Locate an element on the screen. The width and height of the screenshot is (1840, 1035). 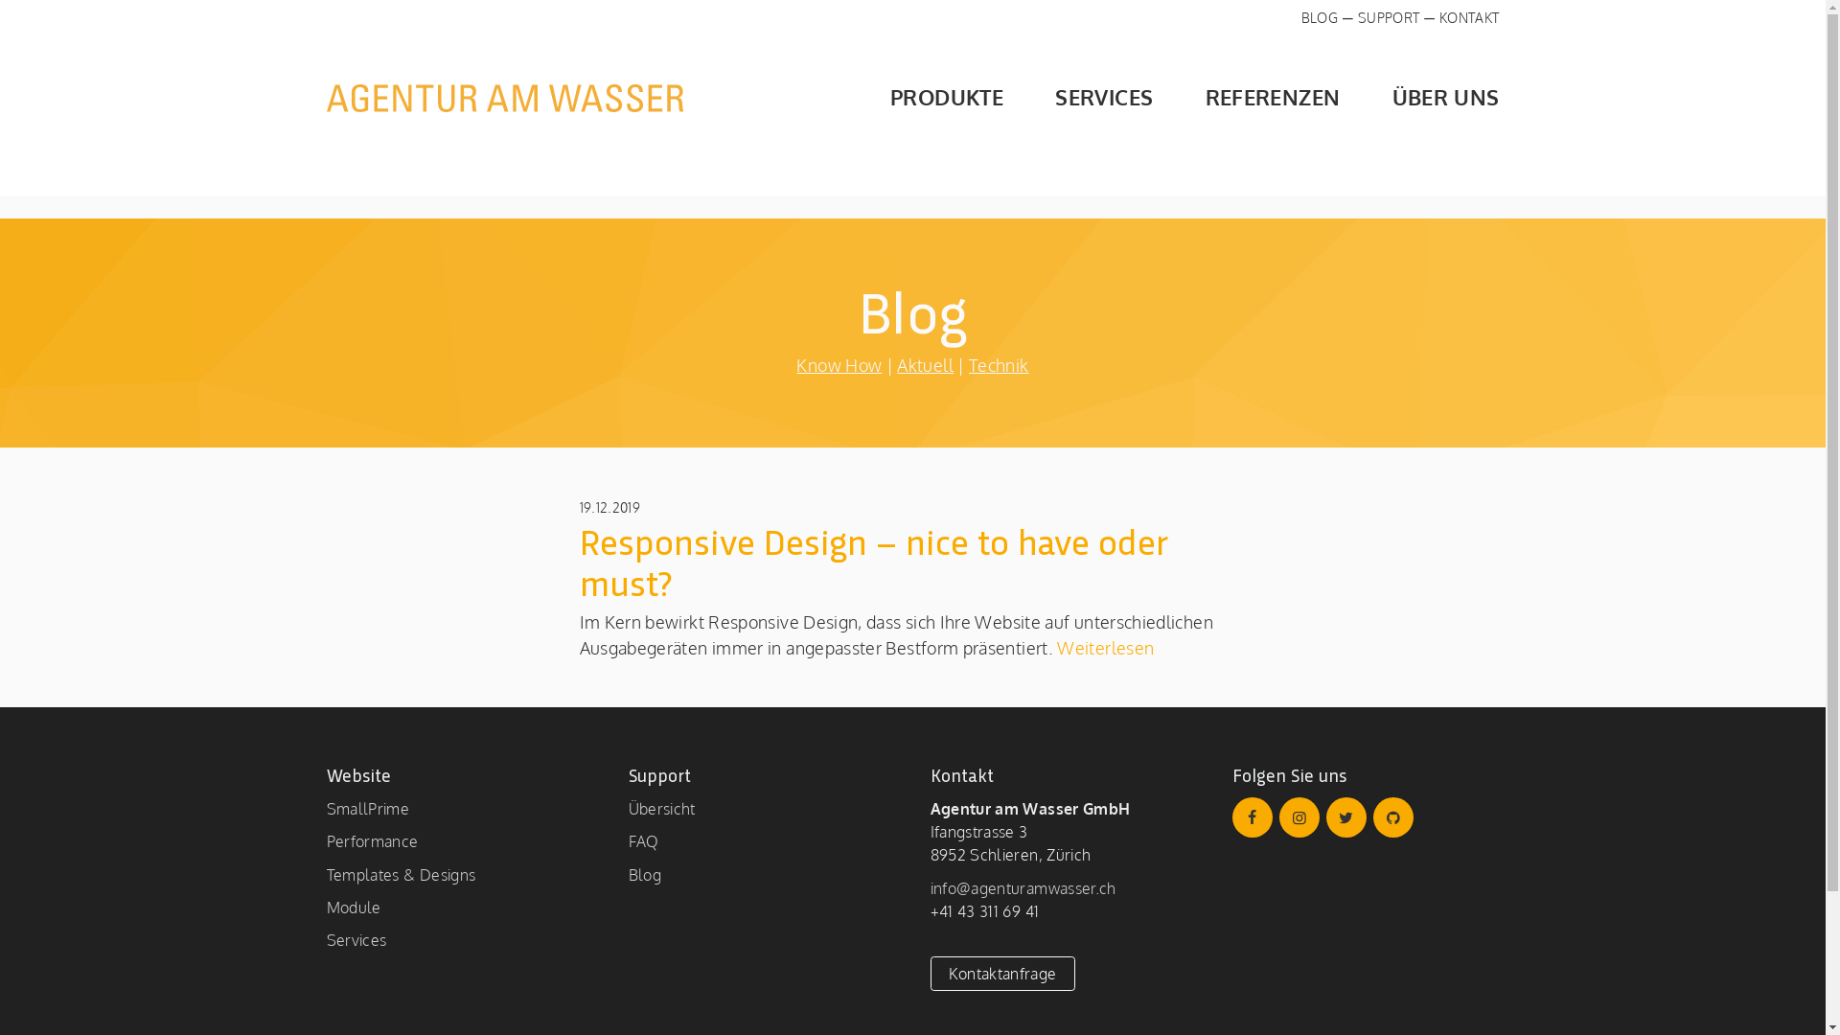
Aktuell is located at coordinates (925, 365).